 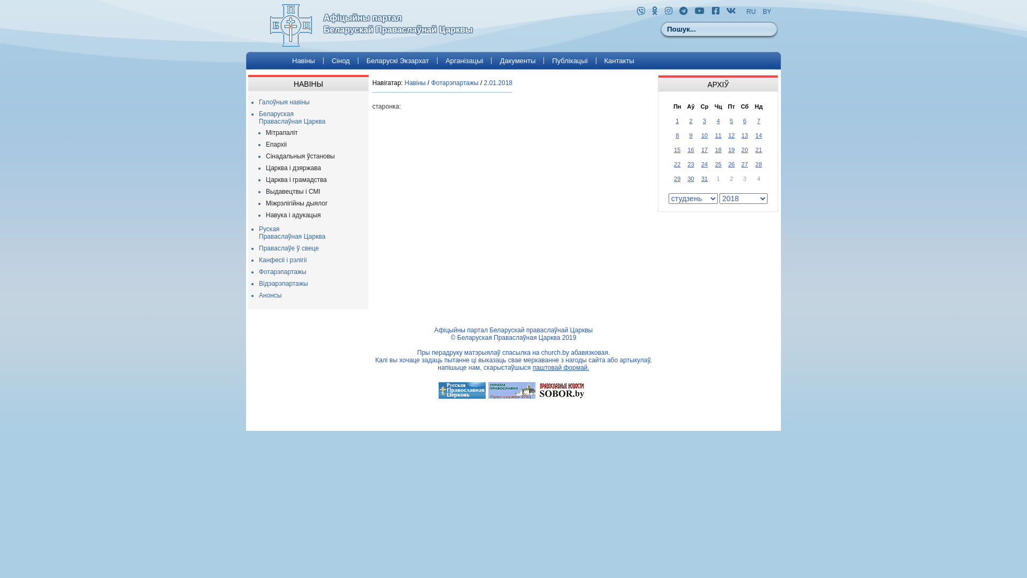 I want to click on 27, so click(x=745, y=164).